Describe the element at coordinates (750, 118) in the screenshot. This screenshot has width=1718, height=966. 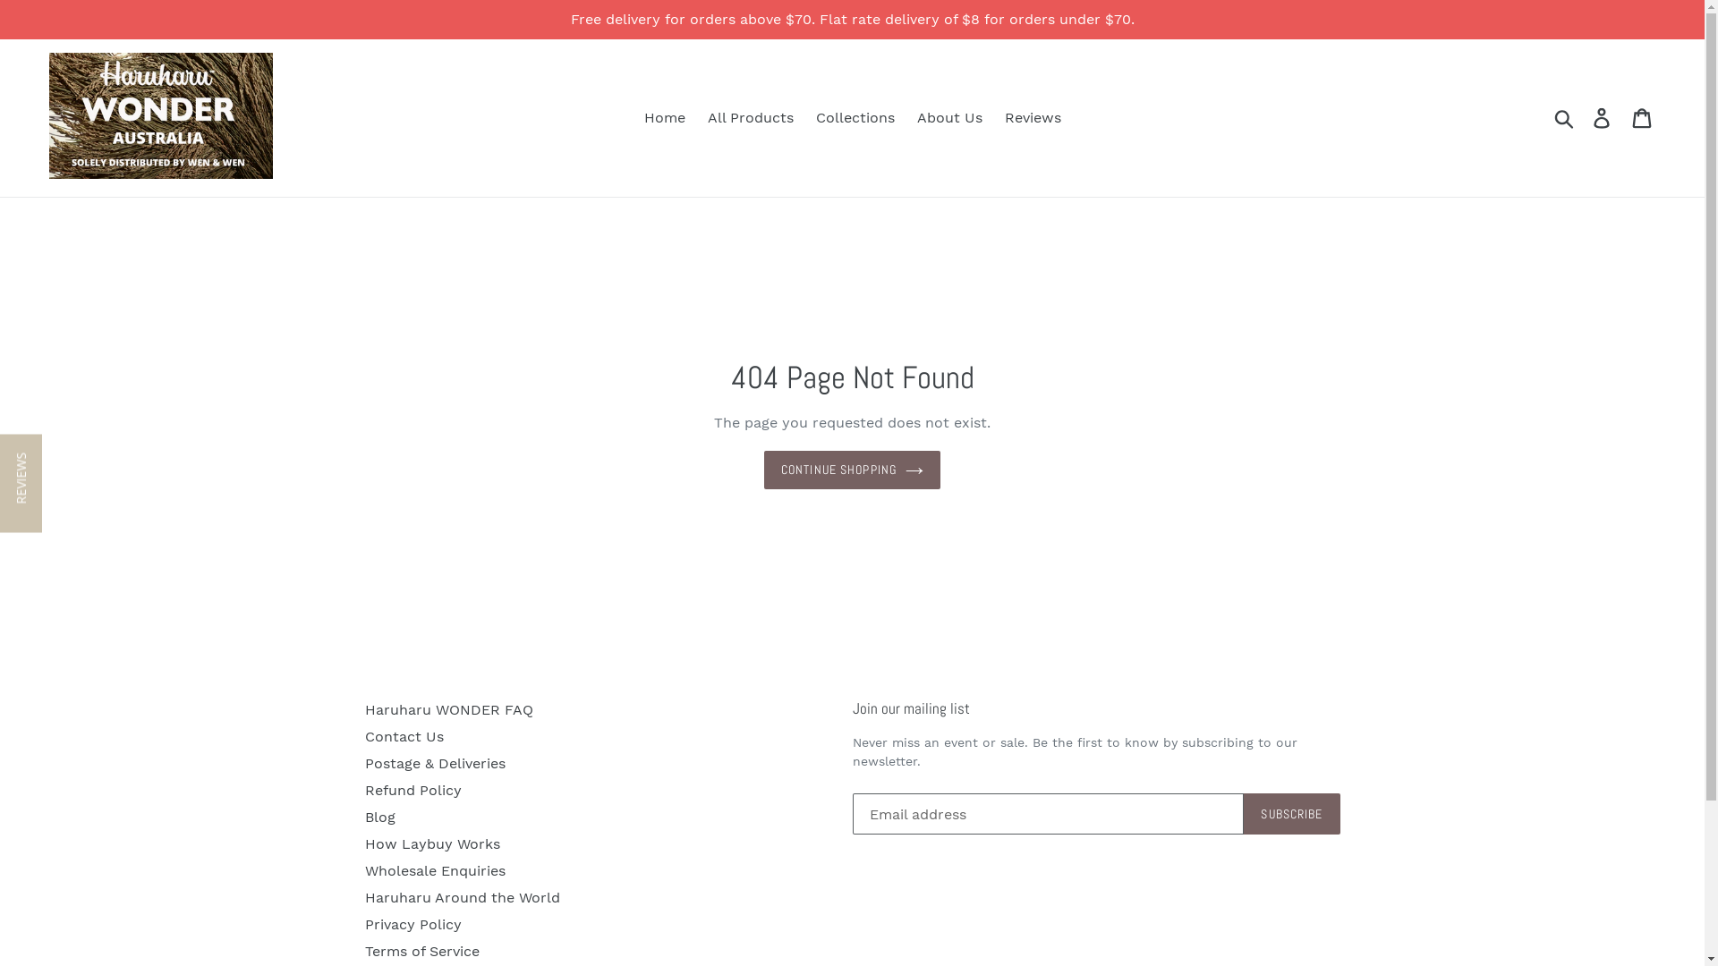
I see `All Products` at that location.